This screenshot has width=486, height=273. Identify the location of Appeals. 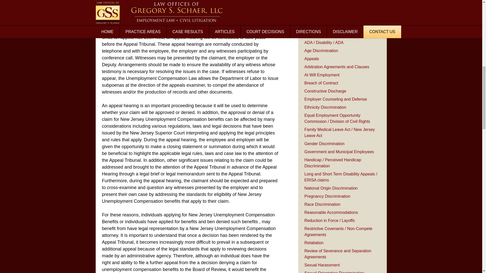
(311, 59).